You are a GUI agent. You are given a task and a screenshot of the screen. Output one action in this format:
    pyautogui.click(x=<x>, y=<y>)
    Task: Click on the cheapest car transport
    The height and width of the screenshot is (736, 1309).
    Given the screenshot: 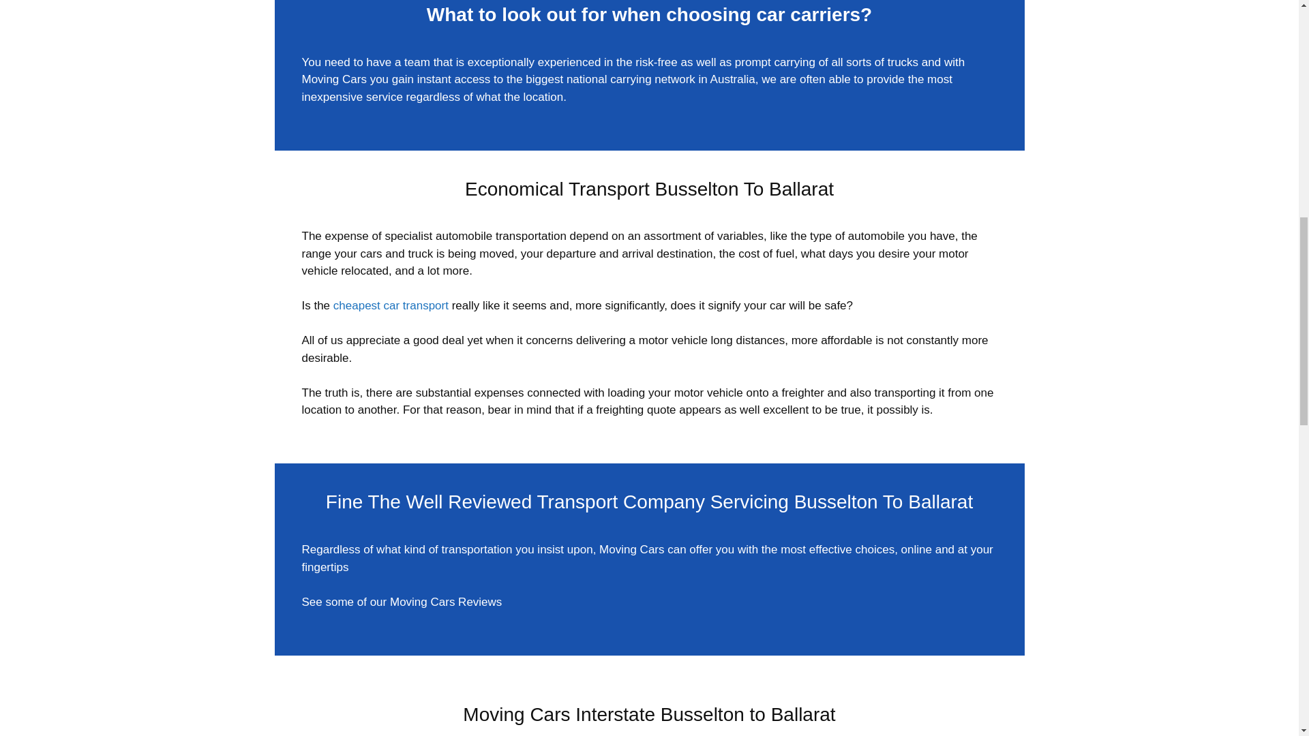 What is the action you would take?
    pyautogui.click(x=391, y=305)
    